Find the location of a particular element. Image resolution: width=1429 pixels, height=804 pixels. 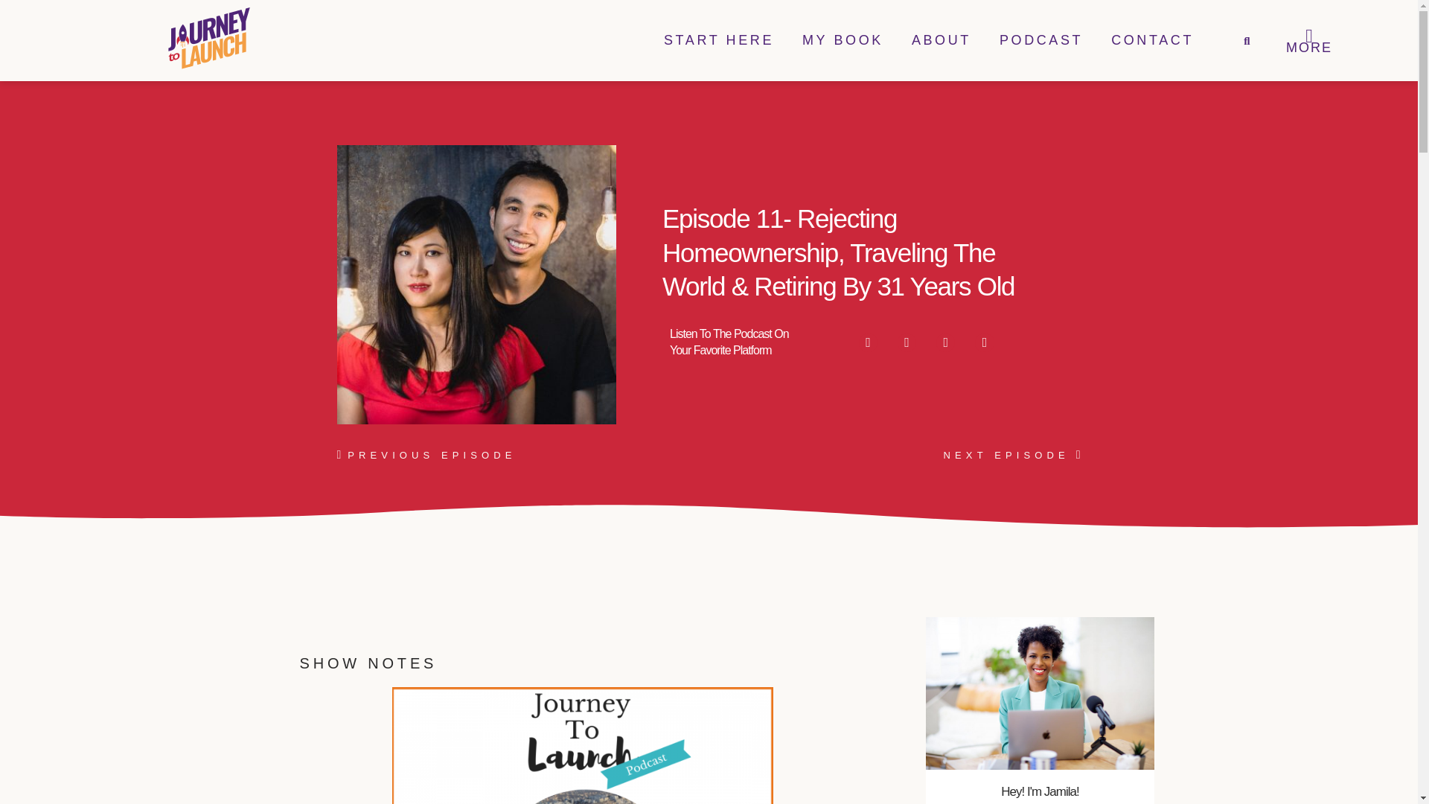

START HERE is located at coordinates (719, 40).